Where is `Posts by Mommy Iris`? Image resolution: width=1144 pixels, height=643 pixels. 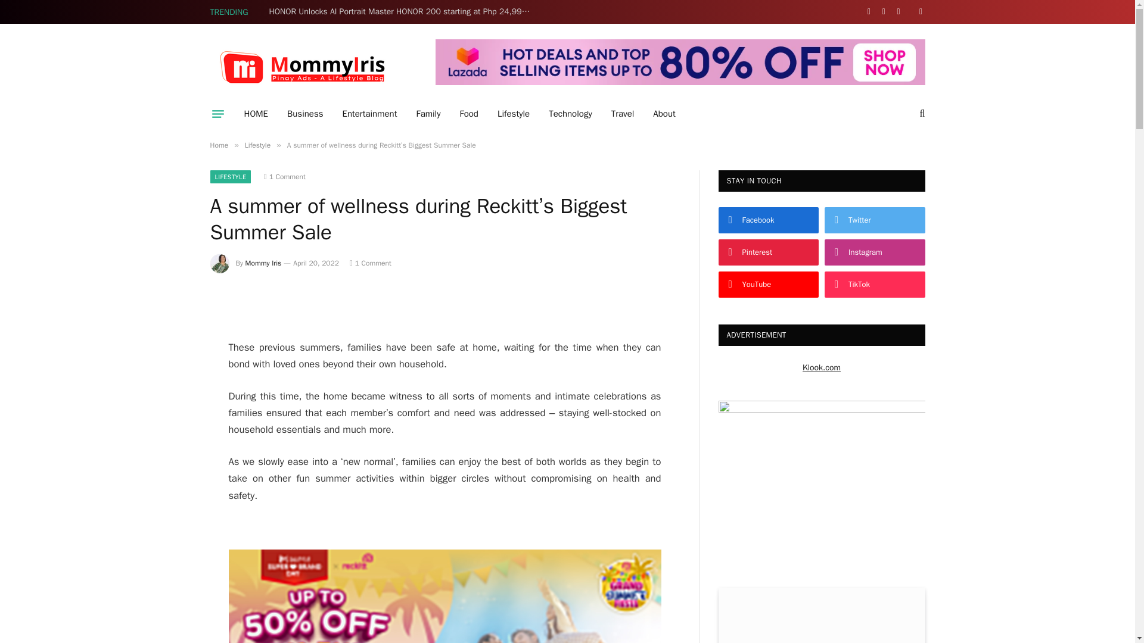
Posts by Mommy Iris is located at coordinates (263, 263).